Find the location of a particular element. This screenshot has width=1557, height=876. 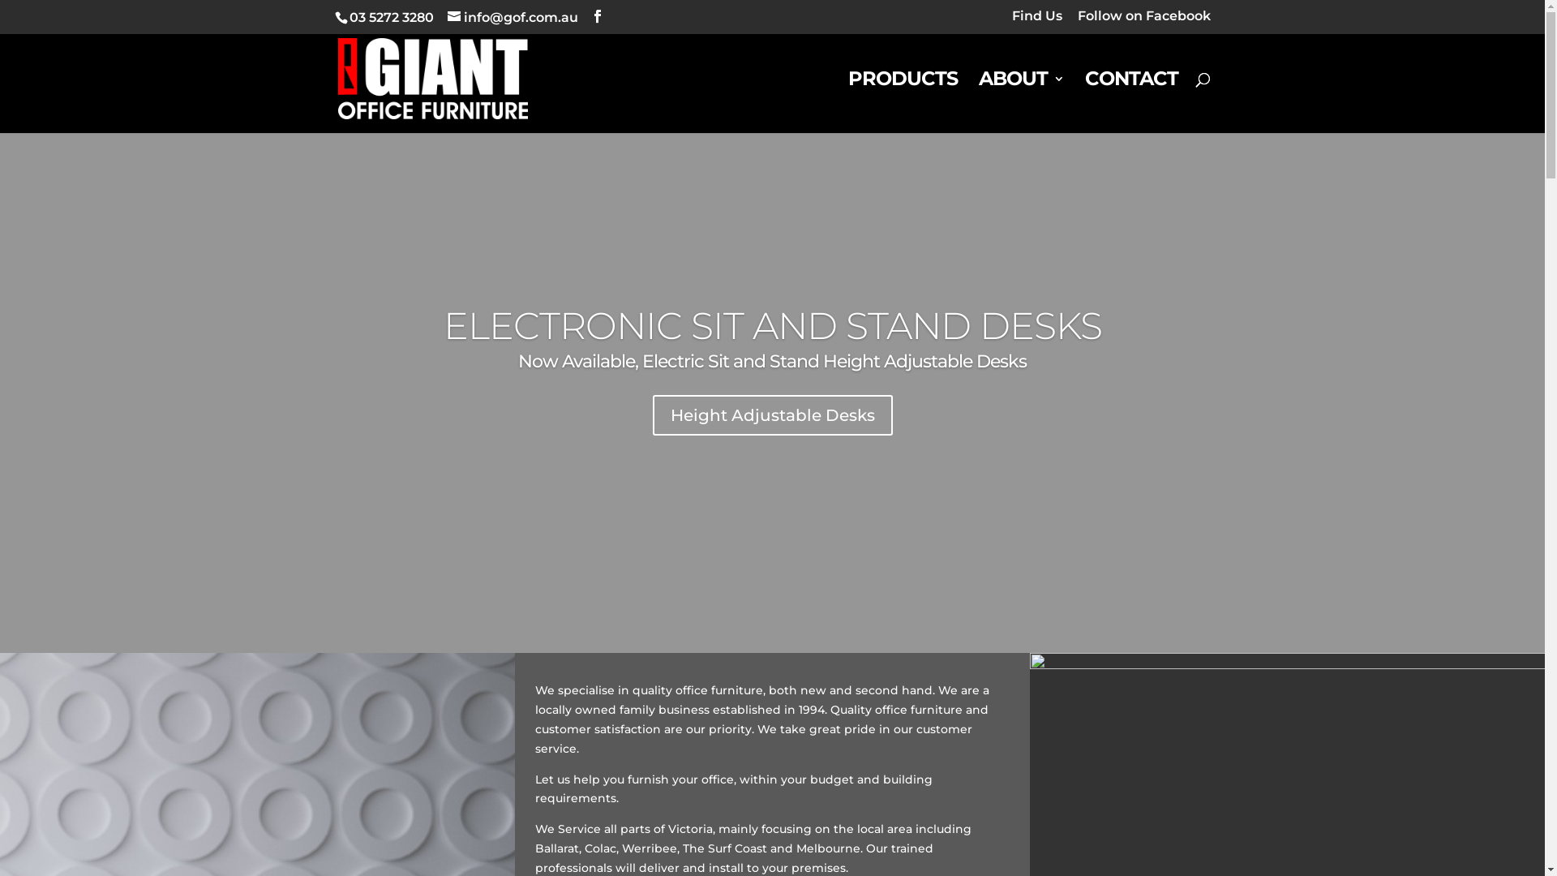

ELECTRONIC SIT AND STAND DESKS is located at coordinates (772, 326).